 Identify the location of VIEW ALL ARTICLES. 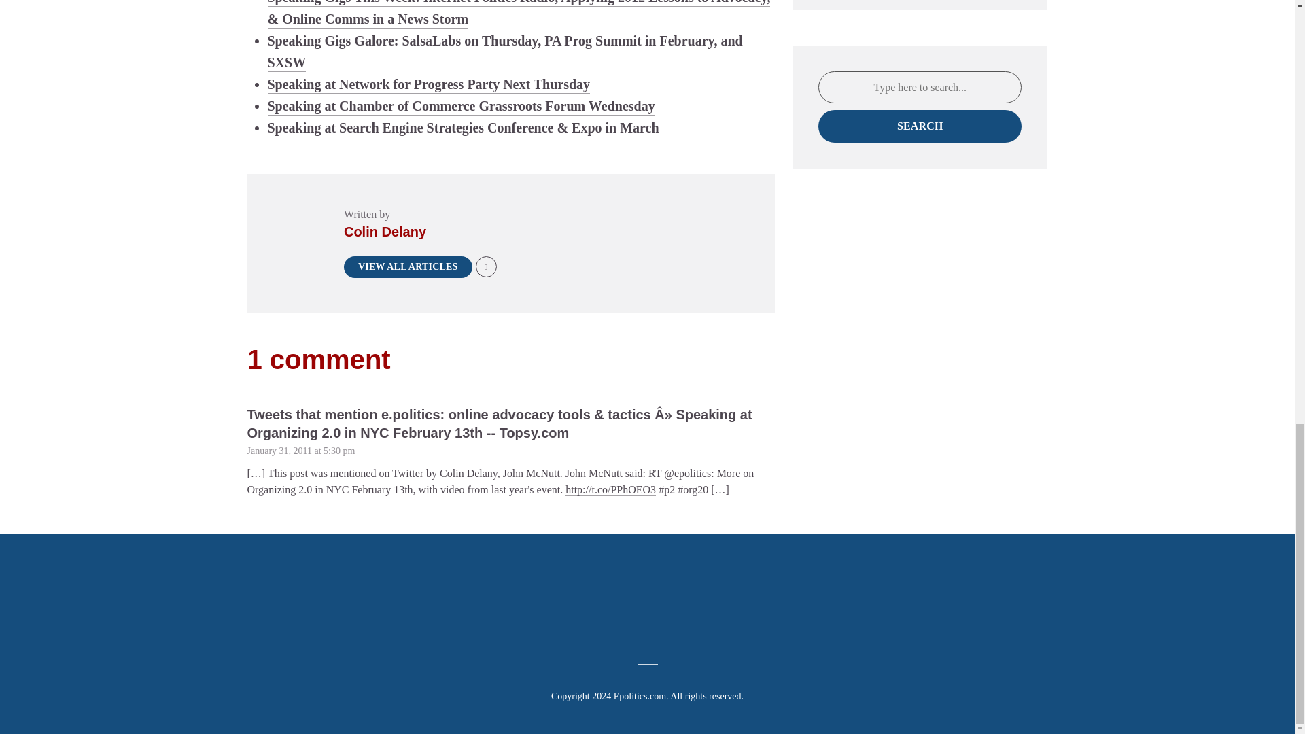
(408, 266).